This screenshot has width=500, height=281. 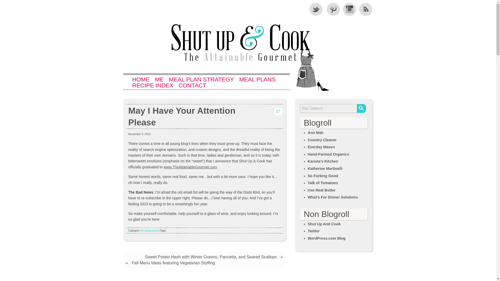 I want to click on Pinterest, so click(x=332, y=9).